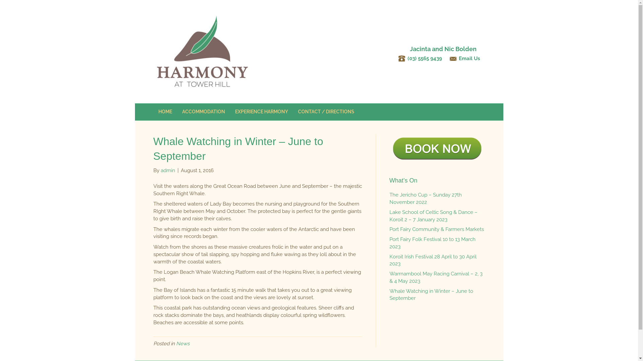 The height and width of the screenshot is (361, 643). What do you see at coordinates (433, 260) in the screenshot?
I see `Koroit Irish Festival 28 April to 30 April 2023` at bounding box center [433, 260].